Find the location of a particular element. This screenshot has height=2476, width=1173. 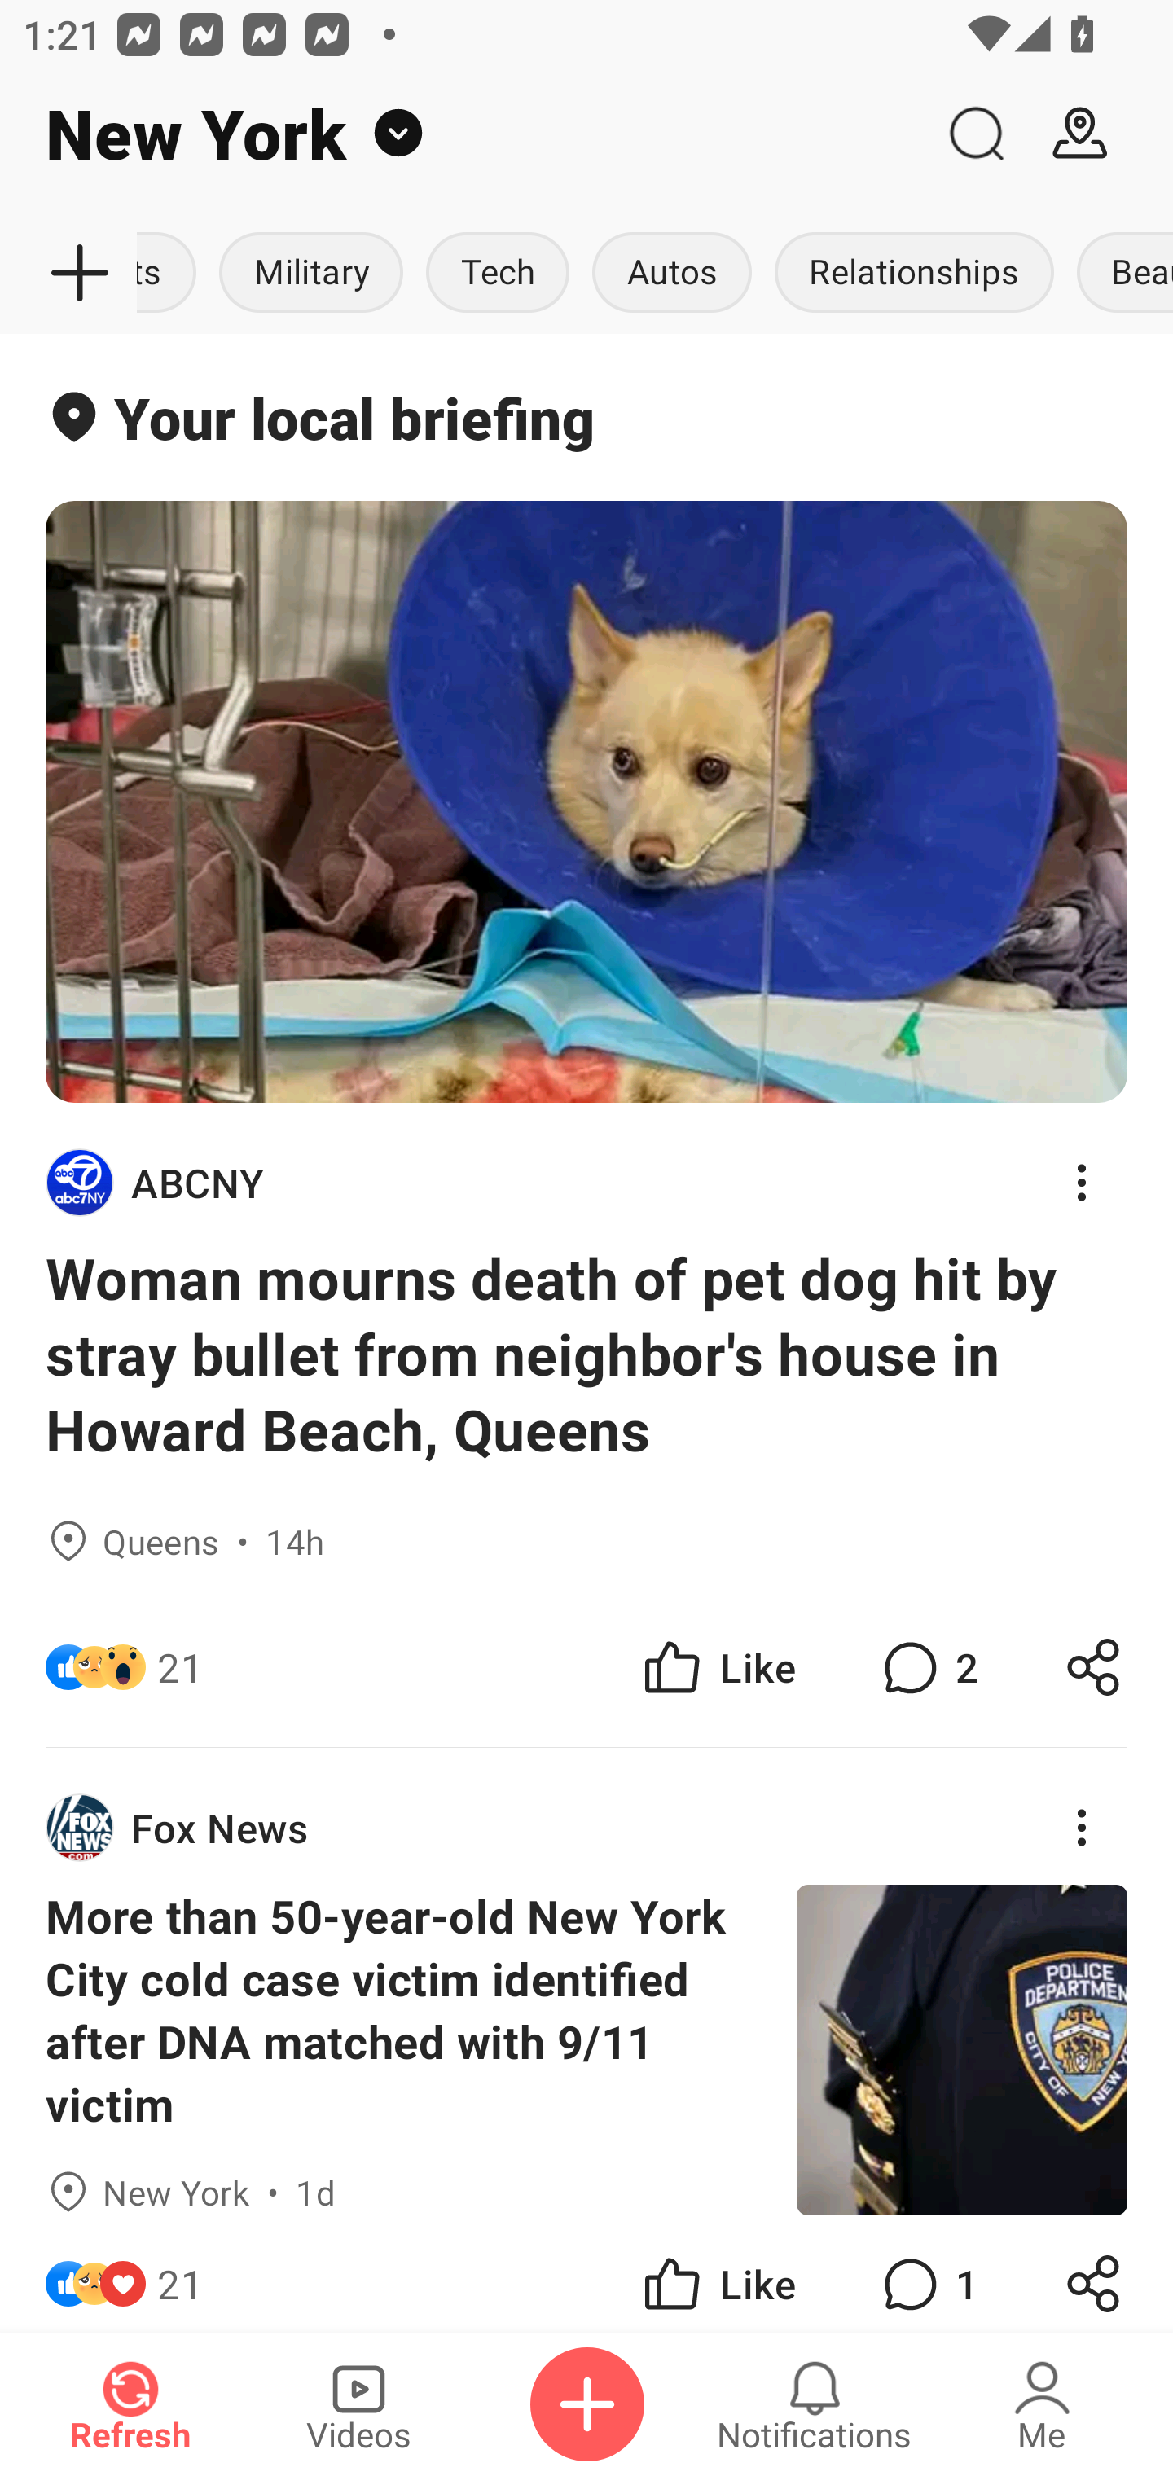

Relationships is located at coordinates (914, 274).